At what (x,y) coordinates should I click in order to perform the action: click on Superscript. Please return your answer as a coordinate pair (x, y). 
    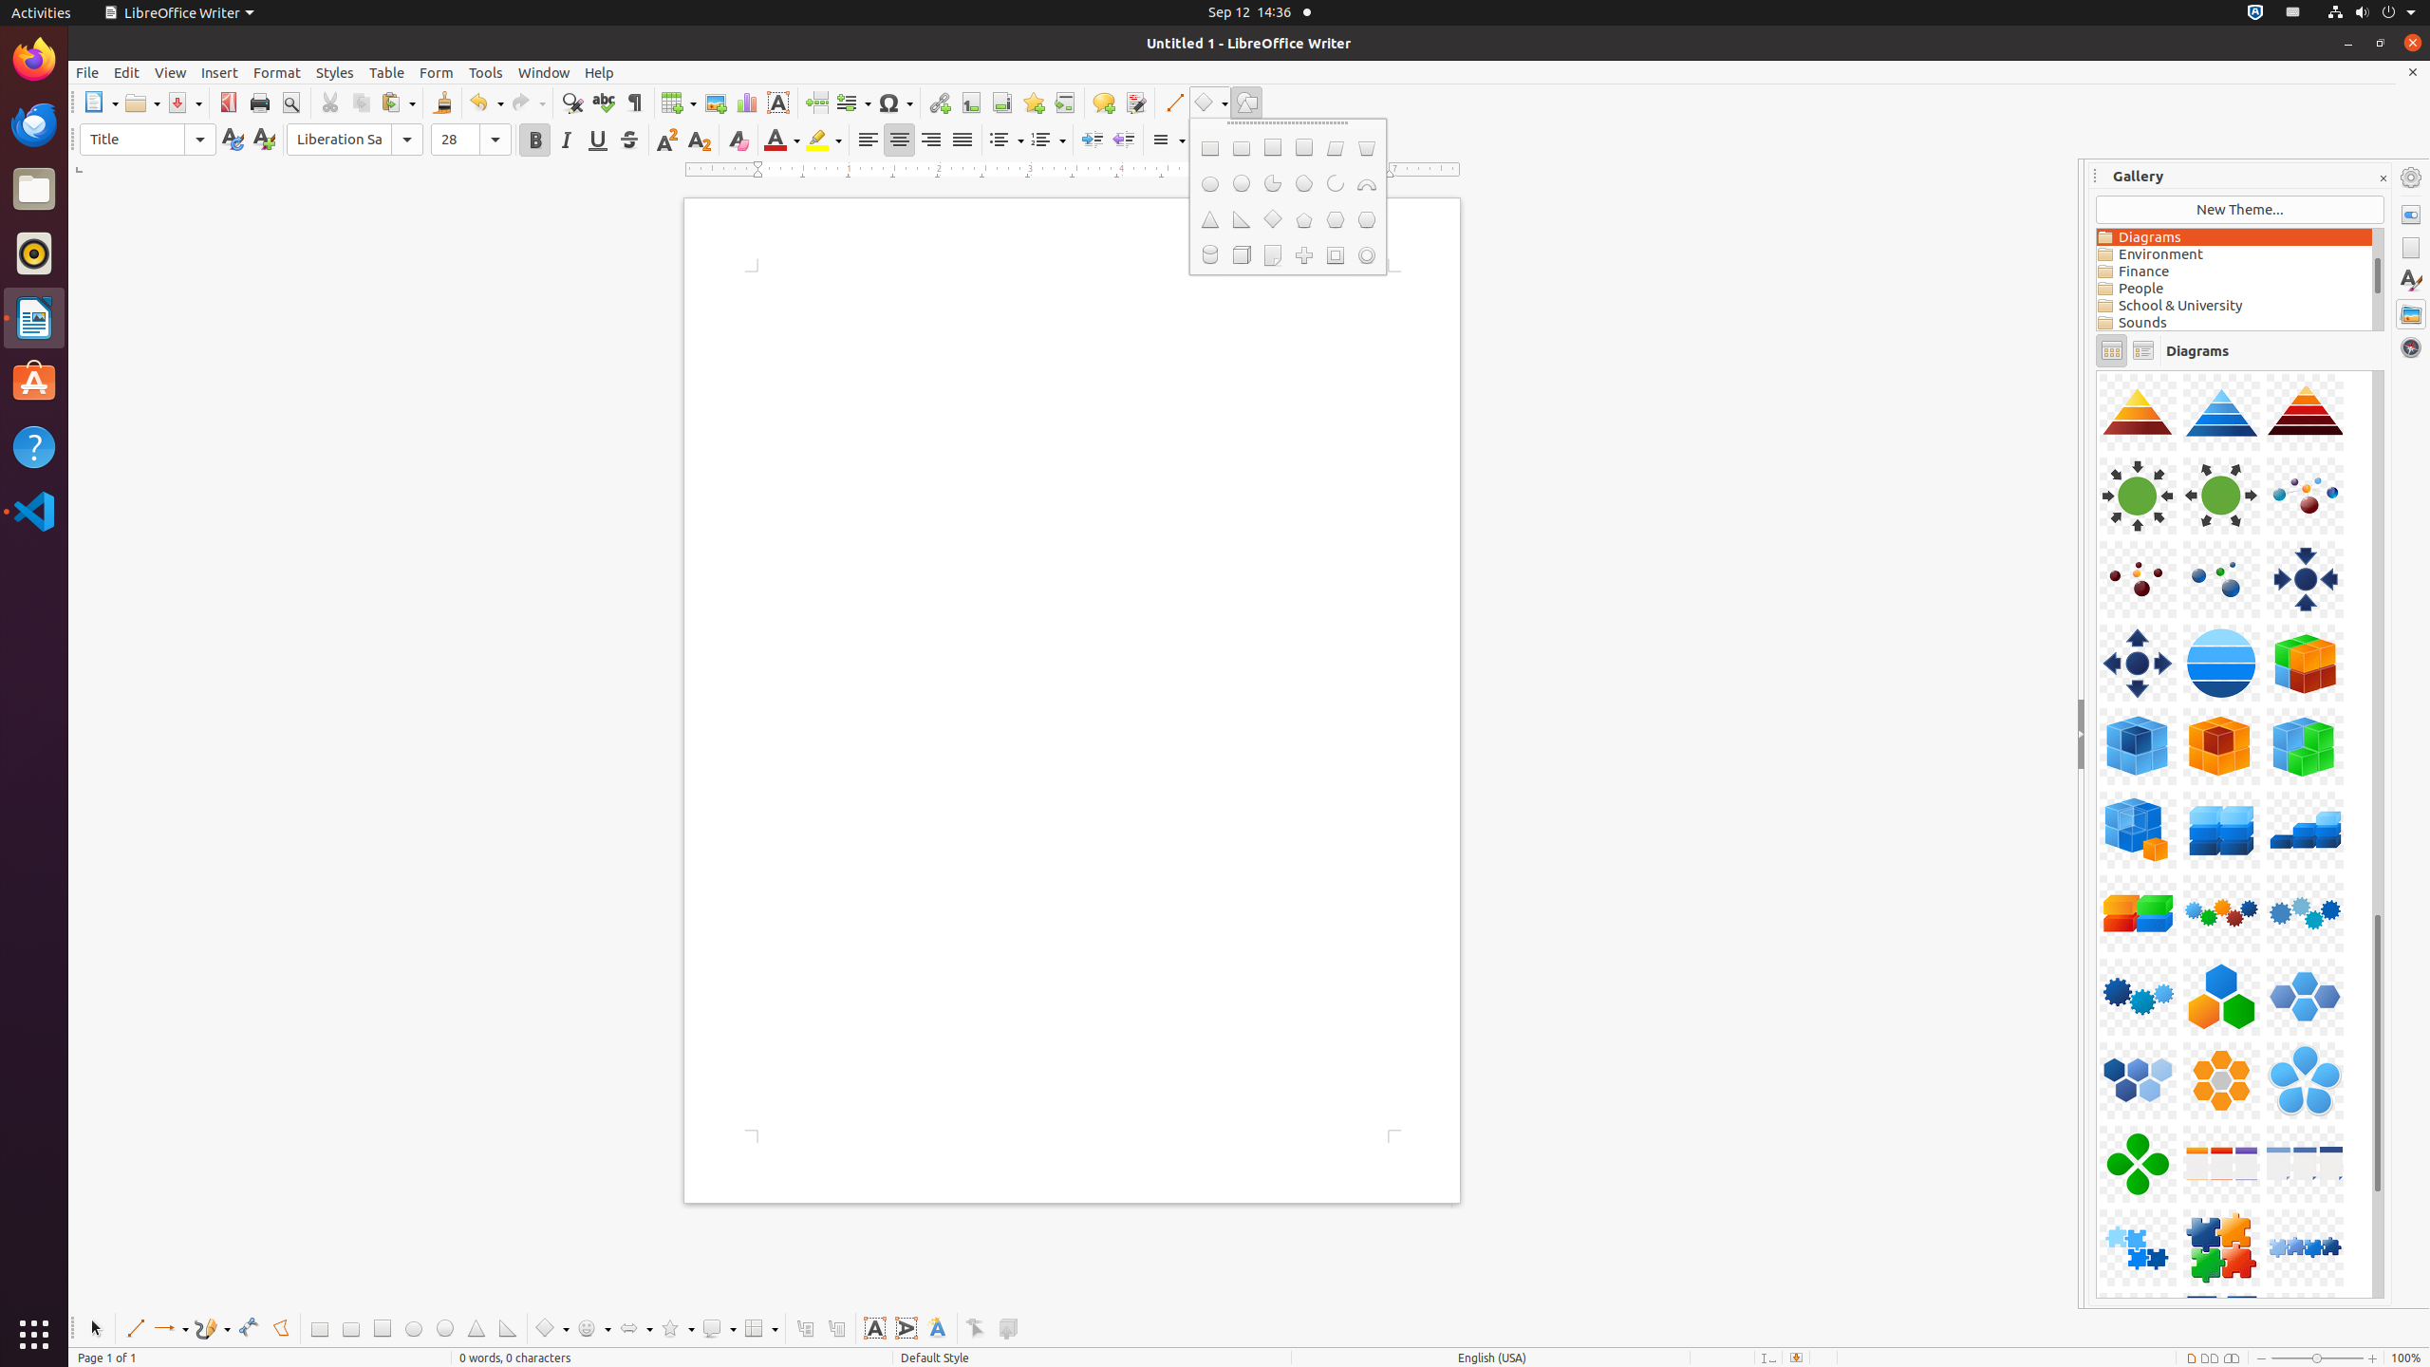
    Looking at the image, I should click on (668, 140).